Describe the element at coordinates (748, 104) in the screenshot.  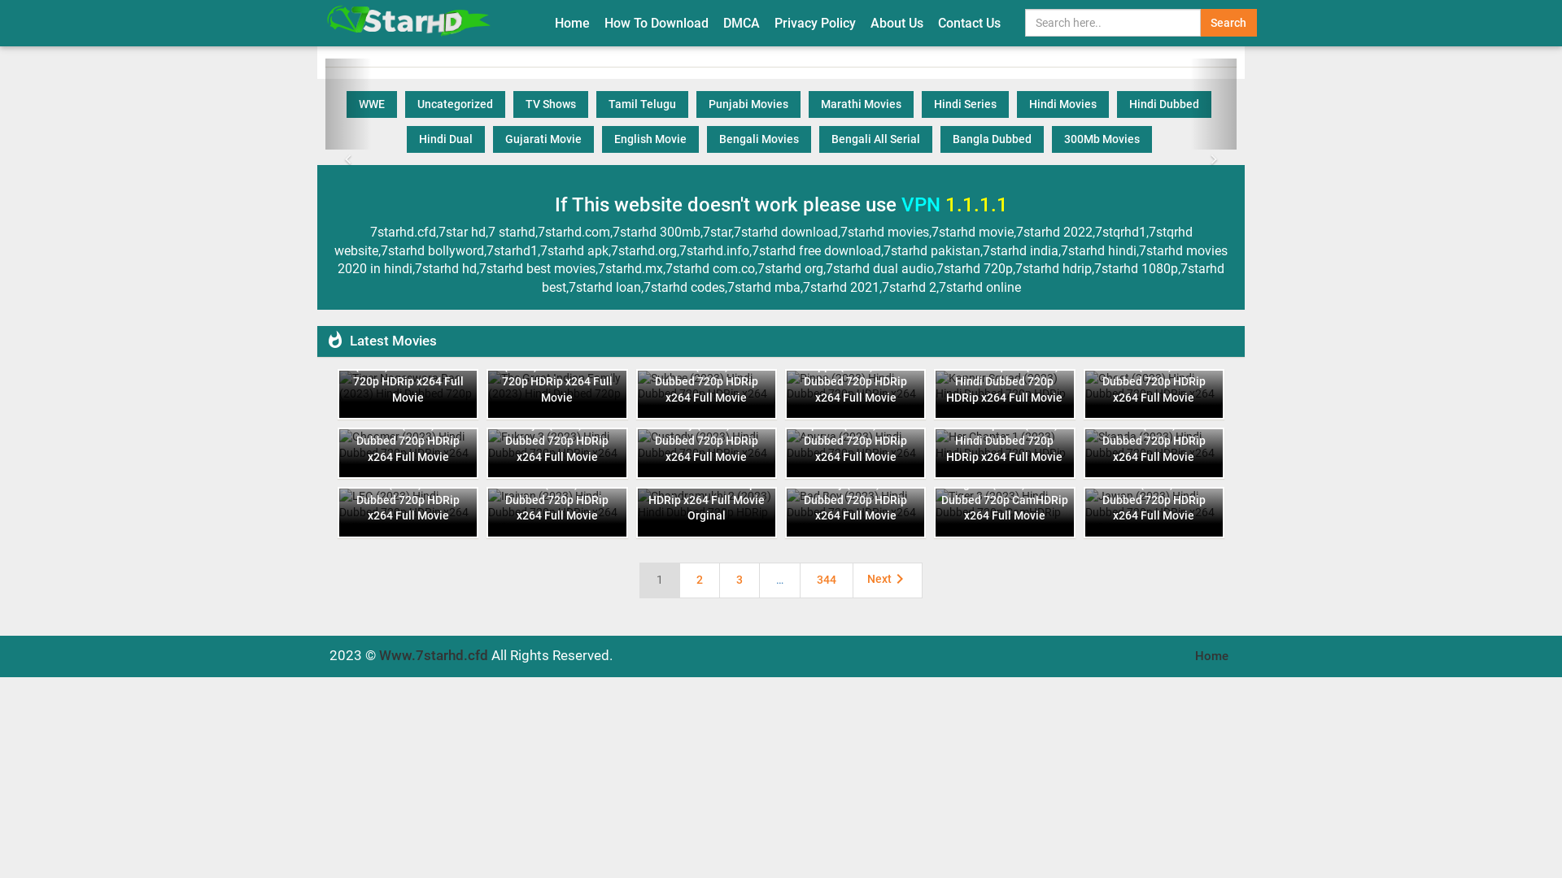
I see `Punjabi Movies` at that location.